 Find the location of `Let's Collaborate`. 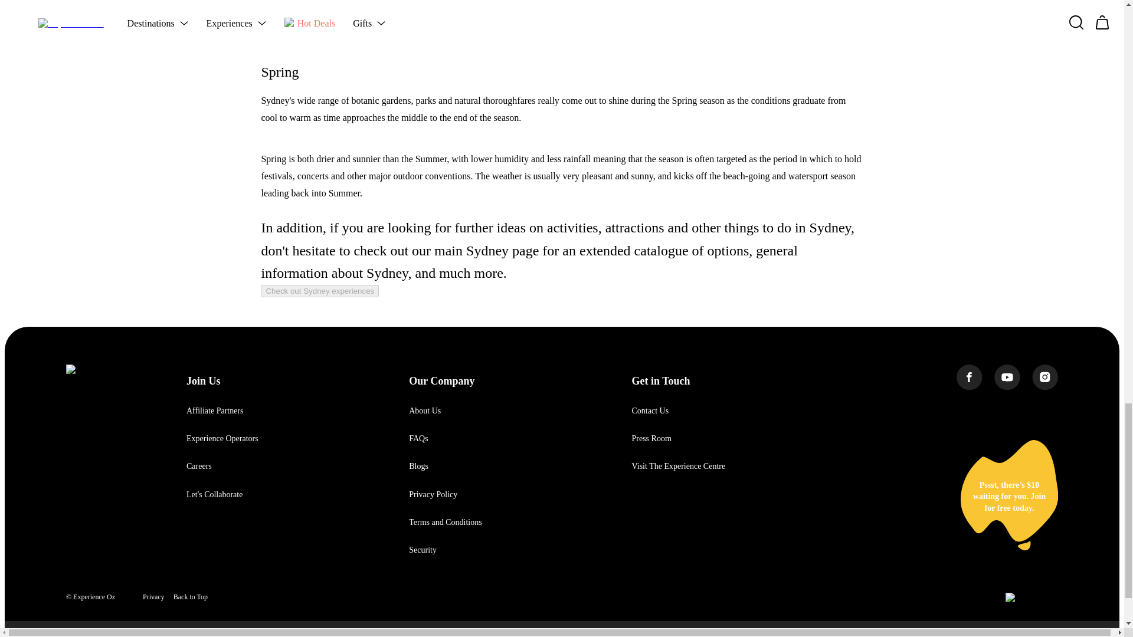

Let's Collaborate is located at coordinates (214, 494).